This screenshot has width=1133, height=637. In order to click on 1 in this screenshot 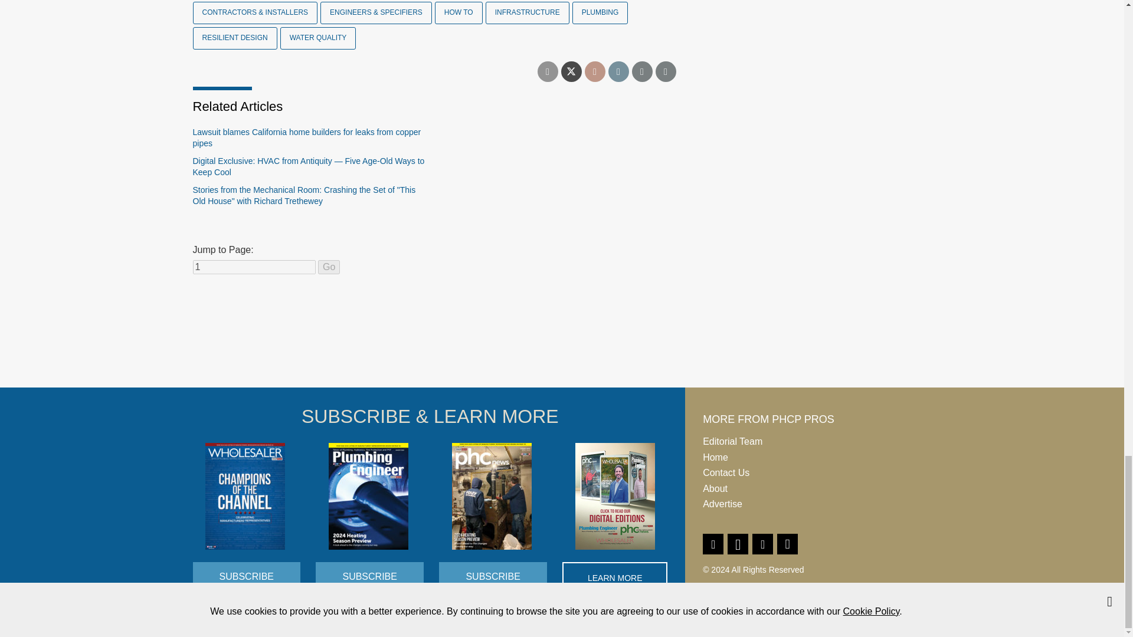, I will do `click(254, 267)`.